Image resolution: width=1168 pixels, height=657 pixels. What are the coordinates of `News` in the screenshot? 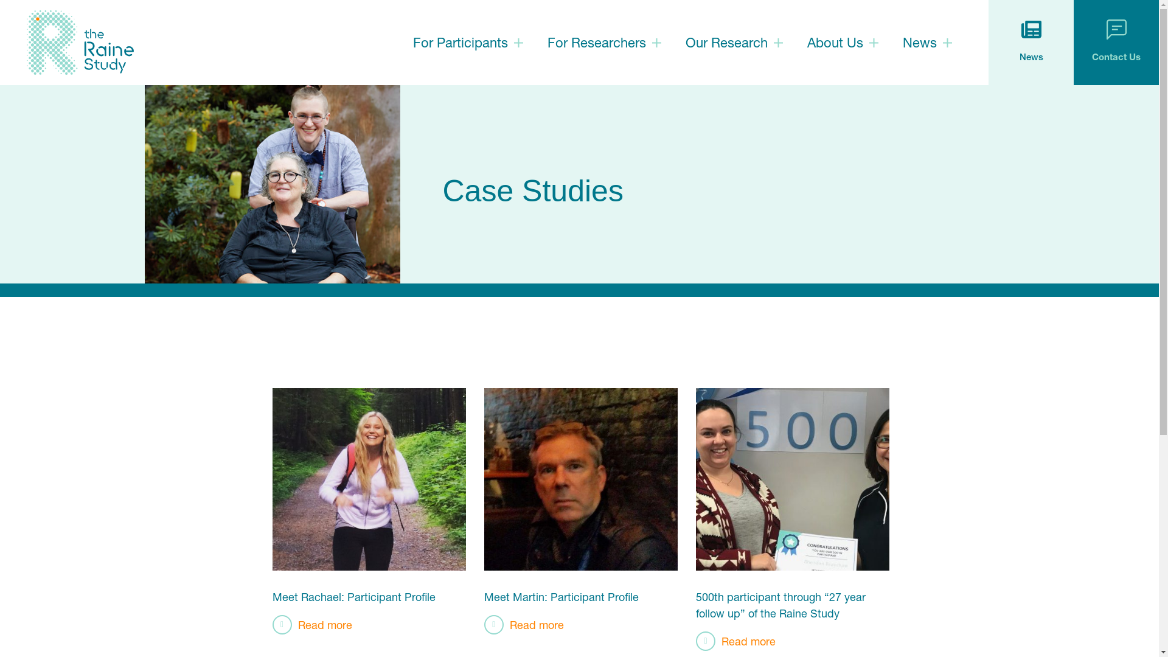 It's located at (1031, 43).